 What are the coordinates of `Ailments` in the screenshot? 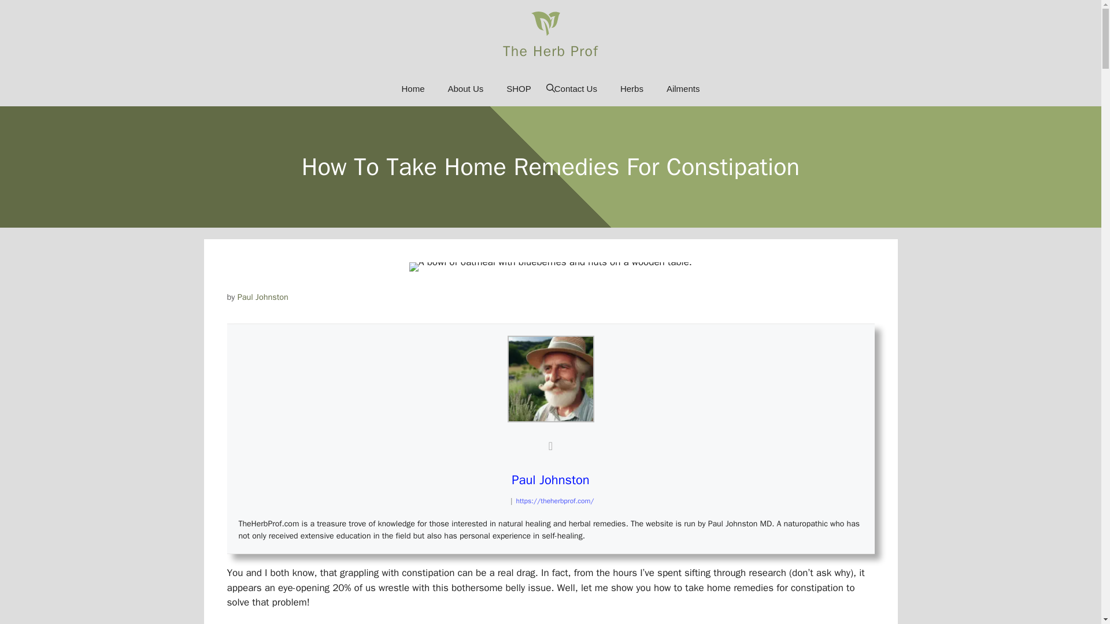 It's located at (683, 89).